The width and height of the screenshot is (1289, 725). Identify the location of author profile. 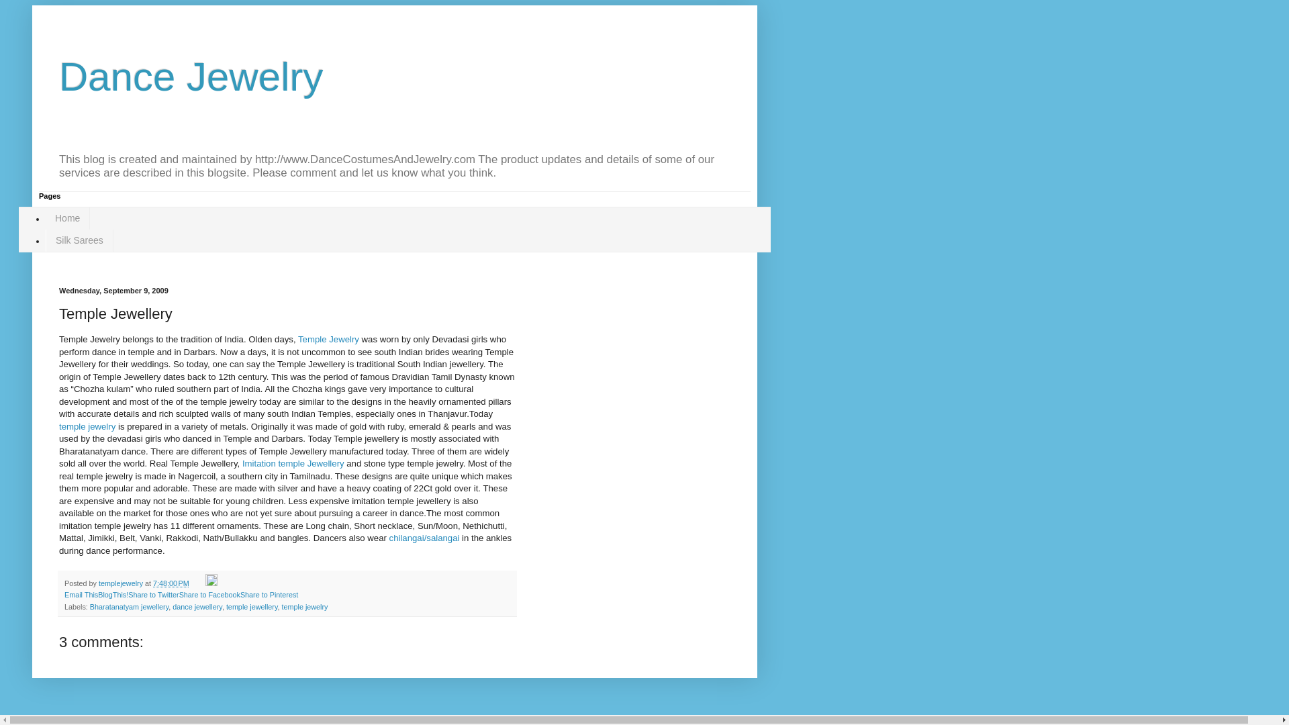
(122, 583).